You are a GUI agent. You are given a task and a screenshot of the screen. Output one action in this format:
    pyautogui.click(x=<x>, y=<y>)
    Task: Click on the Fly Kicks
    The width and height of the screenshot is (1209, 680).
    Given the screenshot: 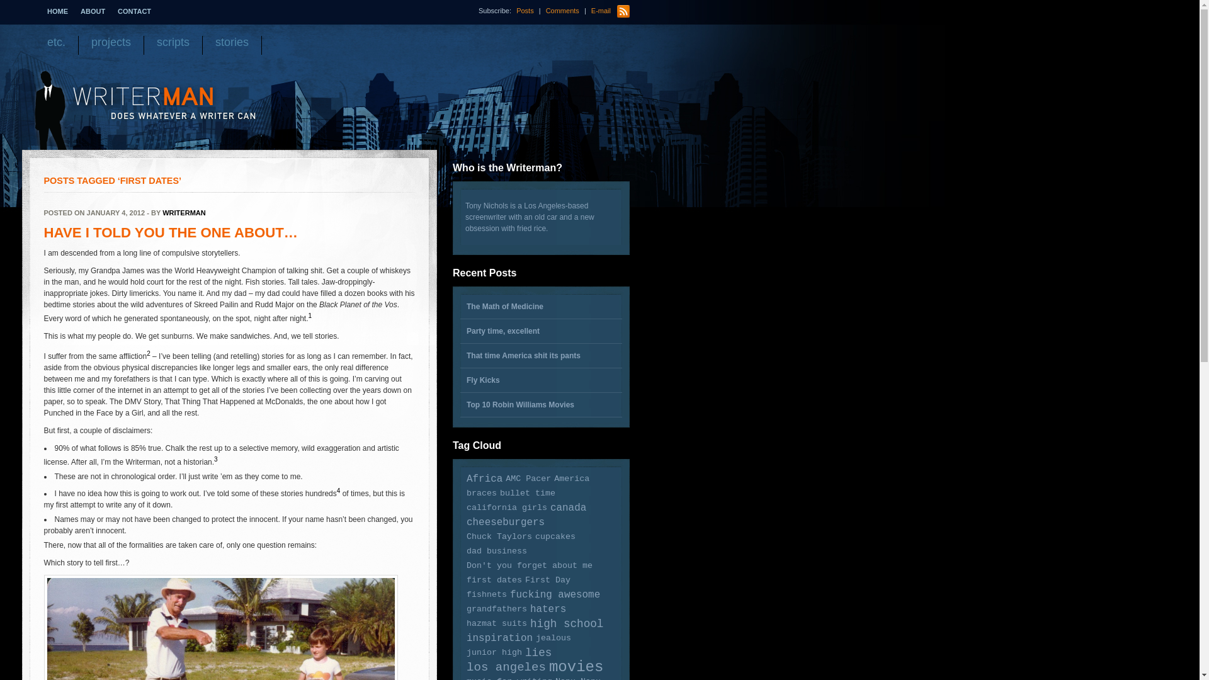 What is the action you would take?
    pyautogui.click(x=541, y=380)
    